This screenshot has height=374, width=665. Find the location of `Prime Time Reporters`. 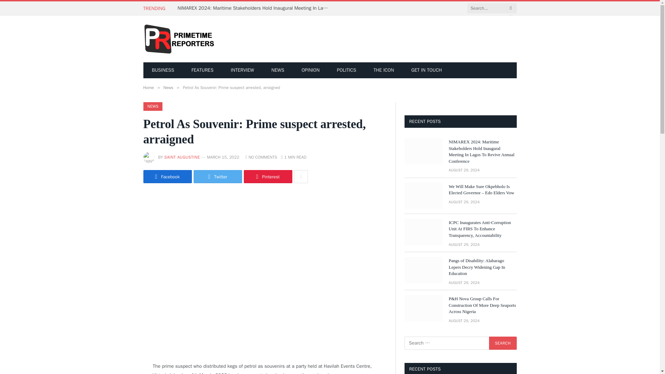

Prime Time Reporters is located at coordinates (179, 39).